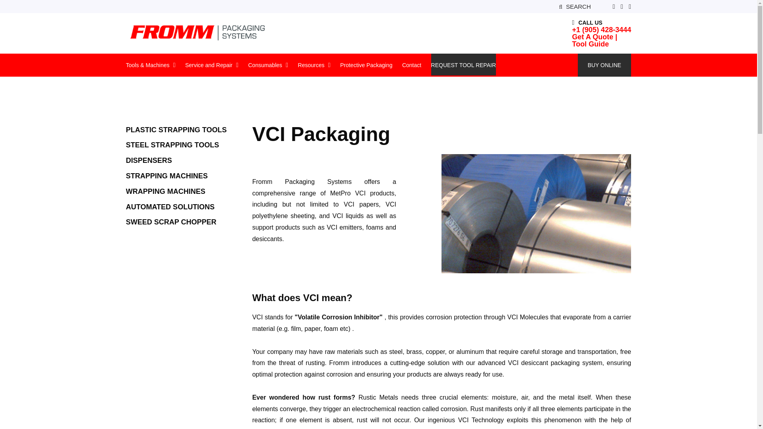 The height and width of the screenshot is (429, 763). Describe the element at coordinates (366, 64) in the screenshot. I see `Protective Packaging` at that location.